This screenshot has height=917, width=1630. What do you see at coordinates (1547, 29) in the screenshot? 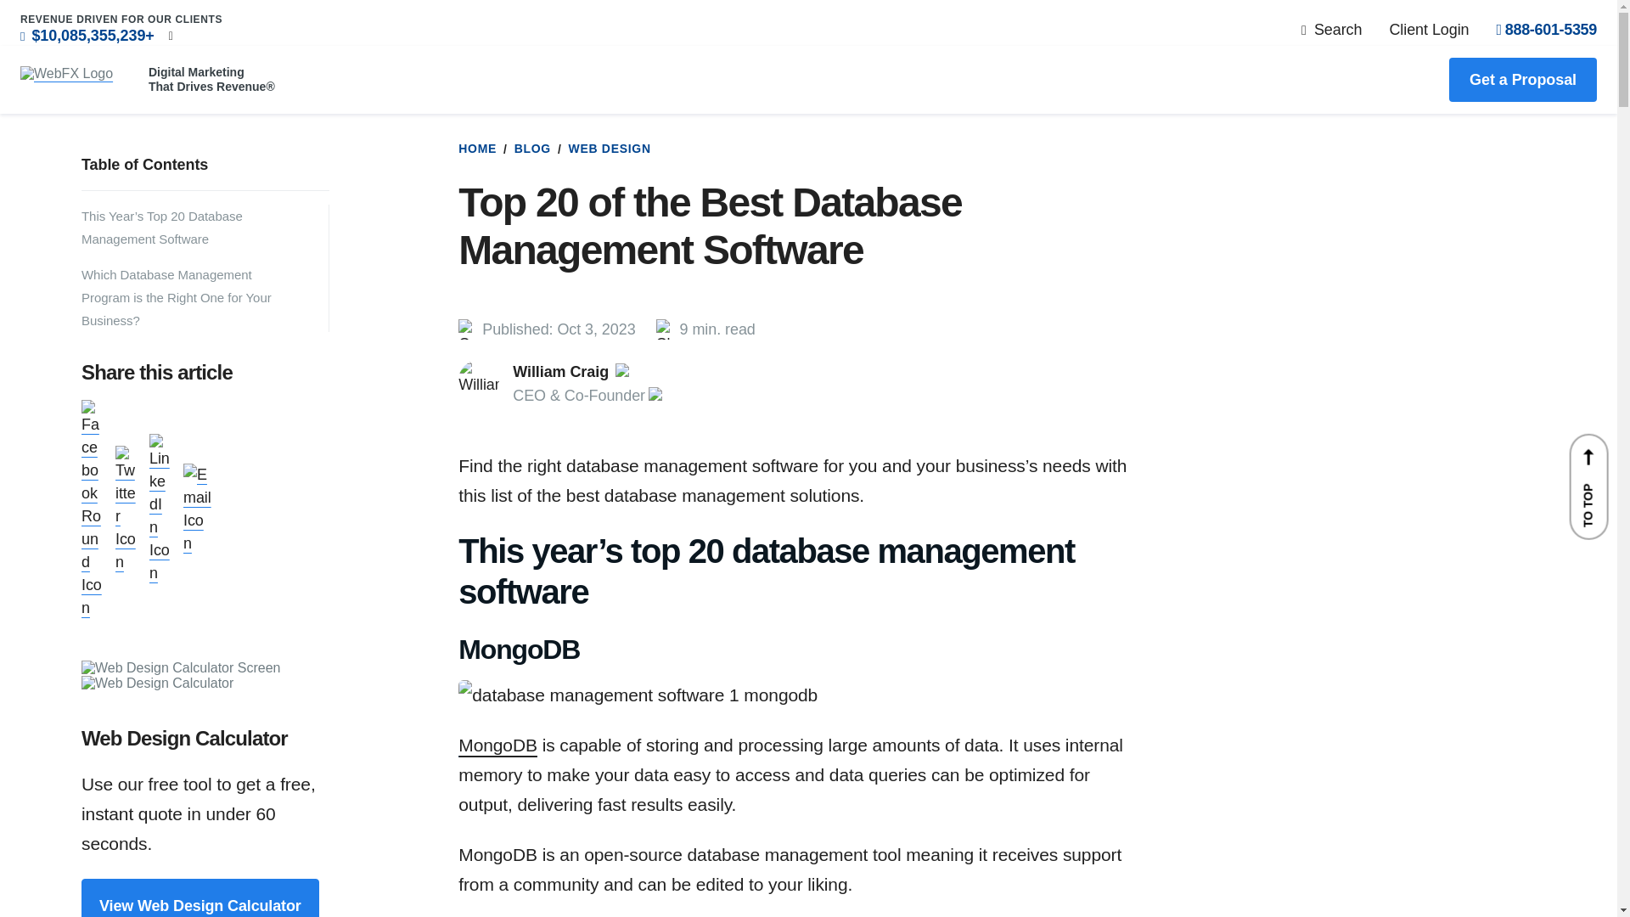
I see `888-601-5359` at bounding box center [1547, 29].